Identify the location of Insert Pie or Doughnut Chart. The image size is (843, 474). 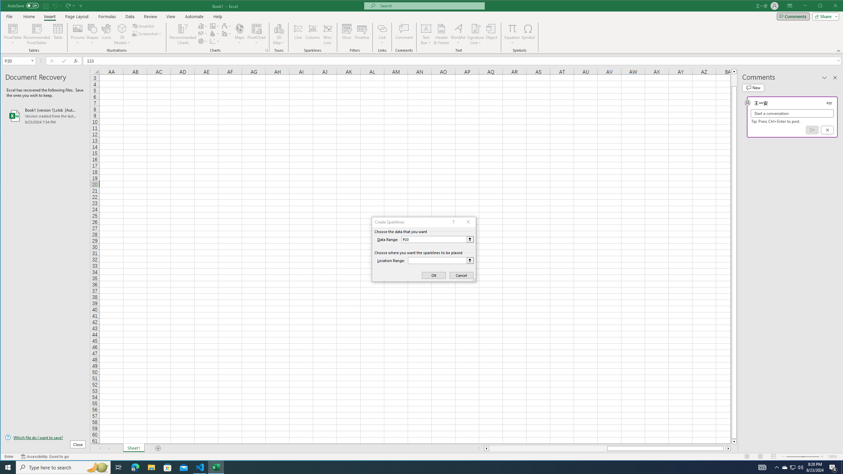
(203, 41).